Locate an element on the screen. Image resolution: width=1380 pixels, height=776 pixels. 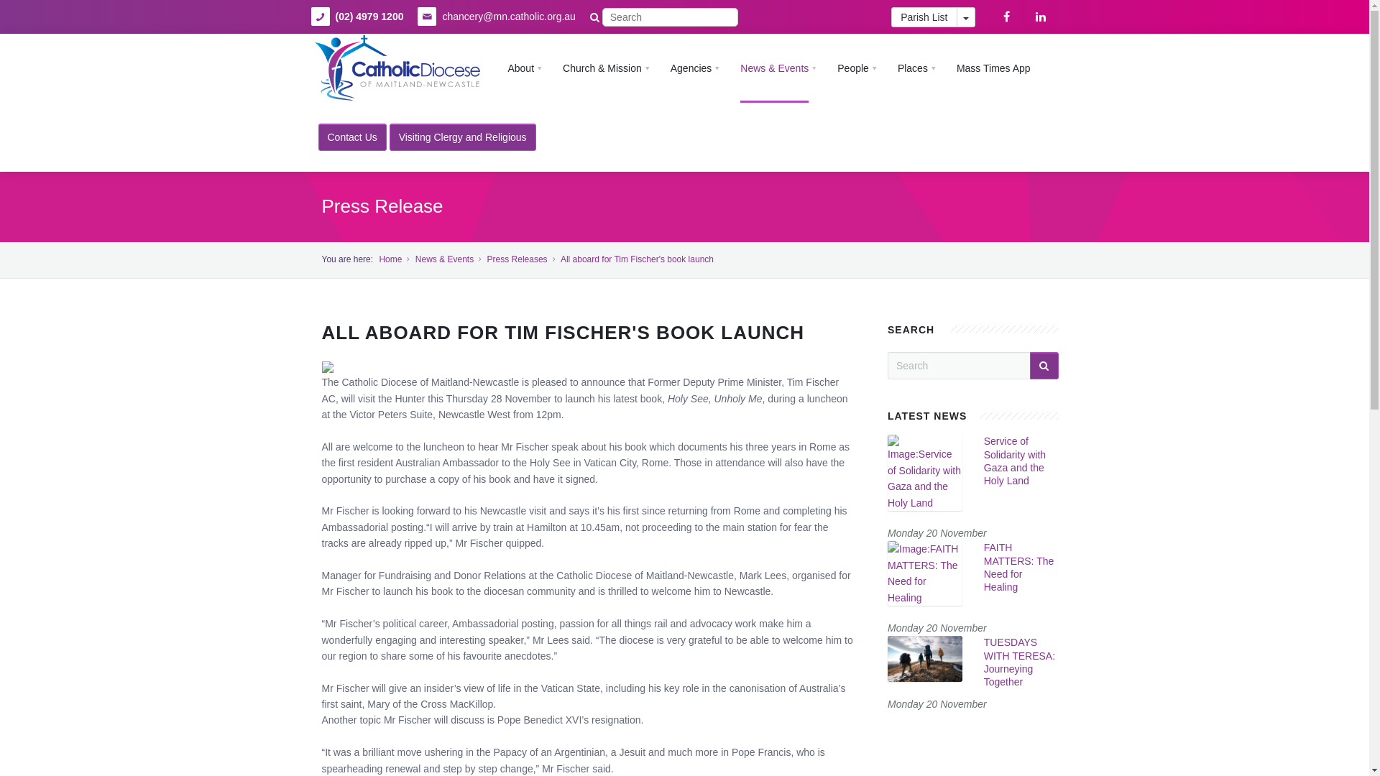
All aboard for Tim Fischer's book launch is located at coordinates (637, 259).